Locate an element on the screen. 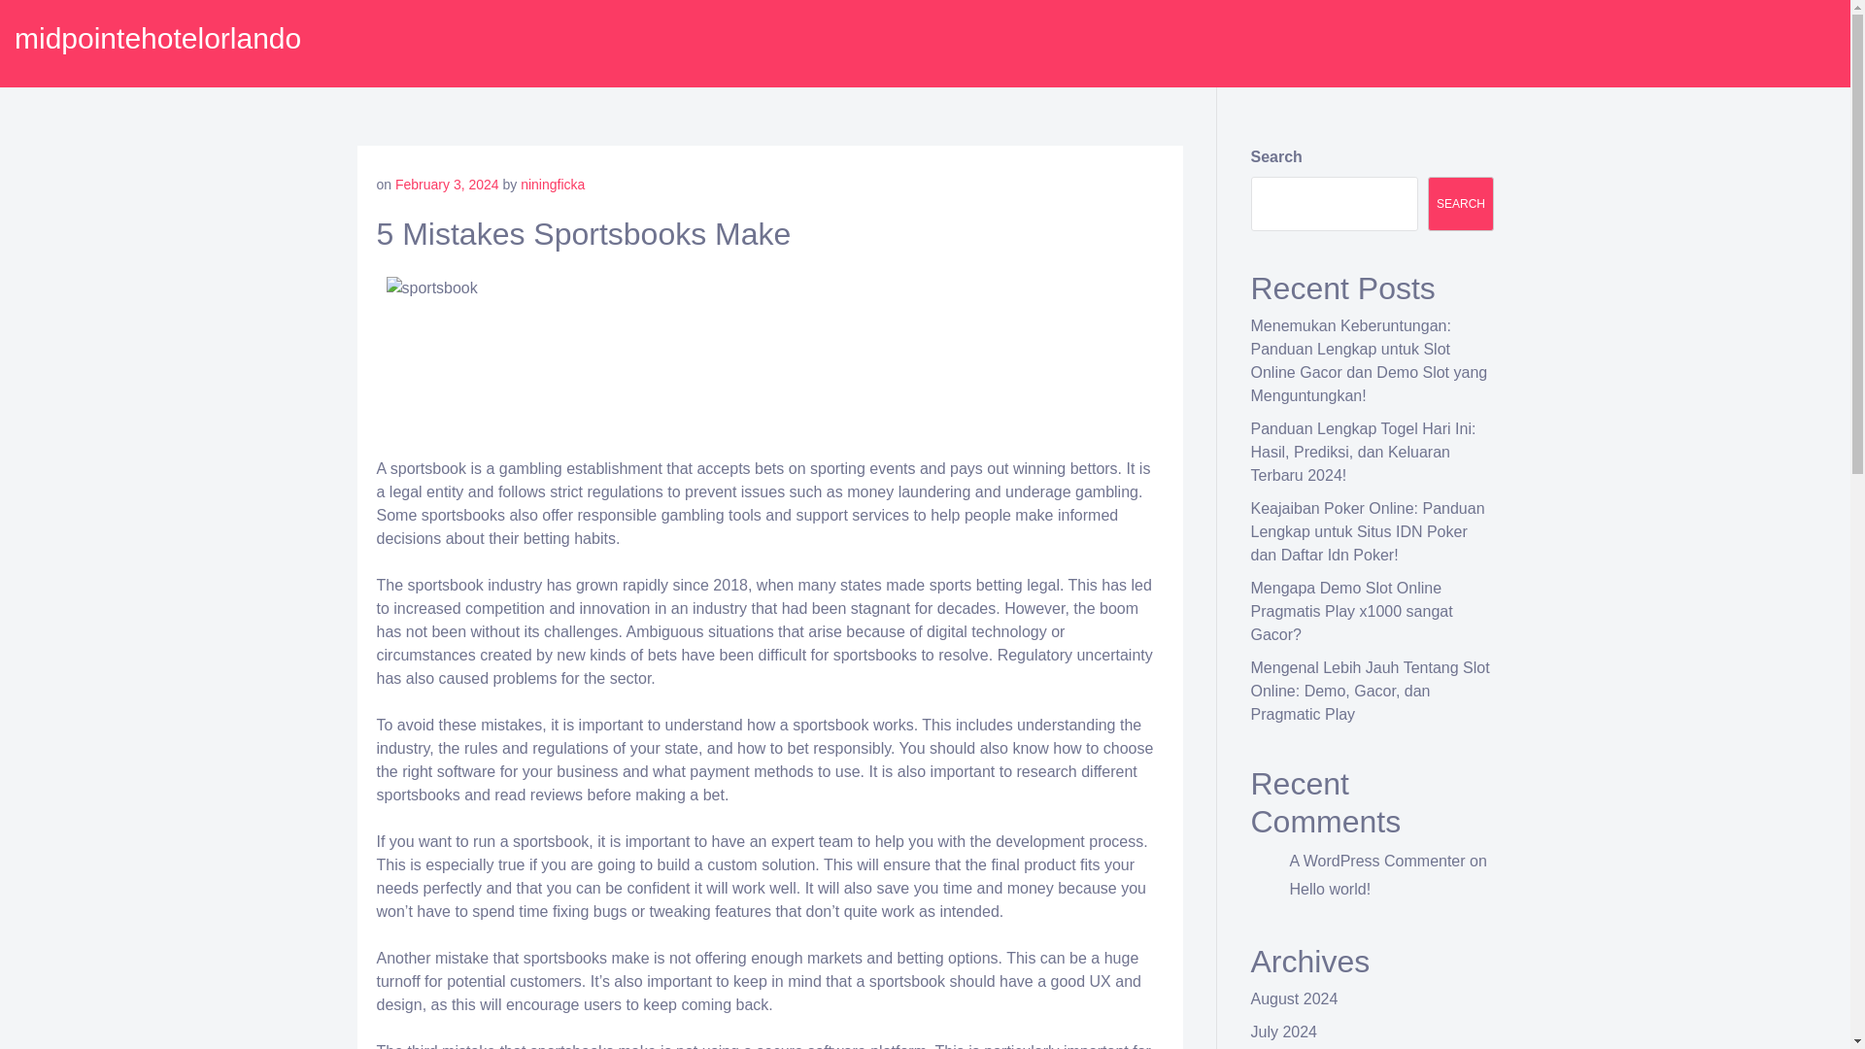 This screenshot has width=1865, height=1049. SEARCH is located at coordinates (1461, 204).